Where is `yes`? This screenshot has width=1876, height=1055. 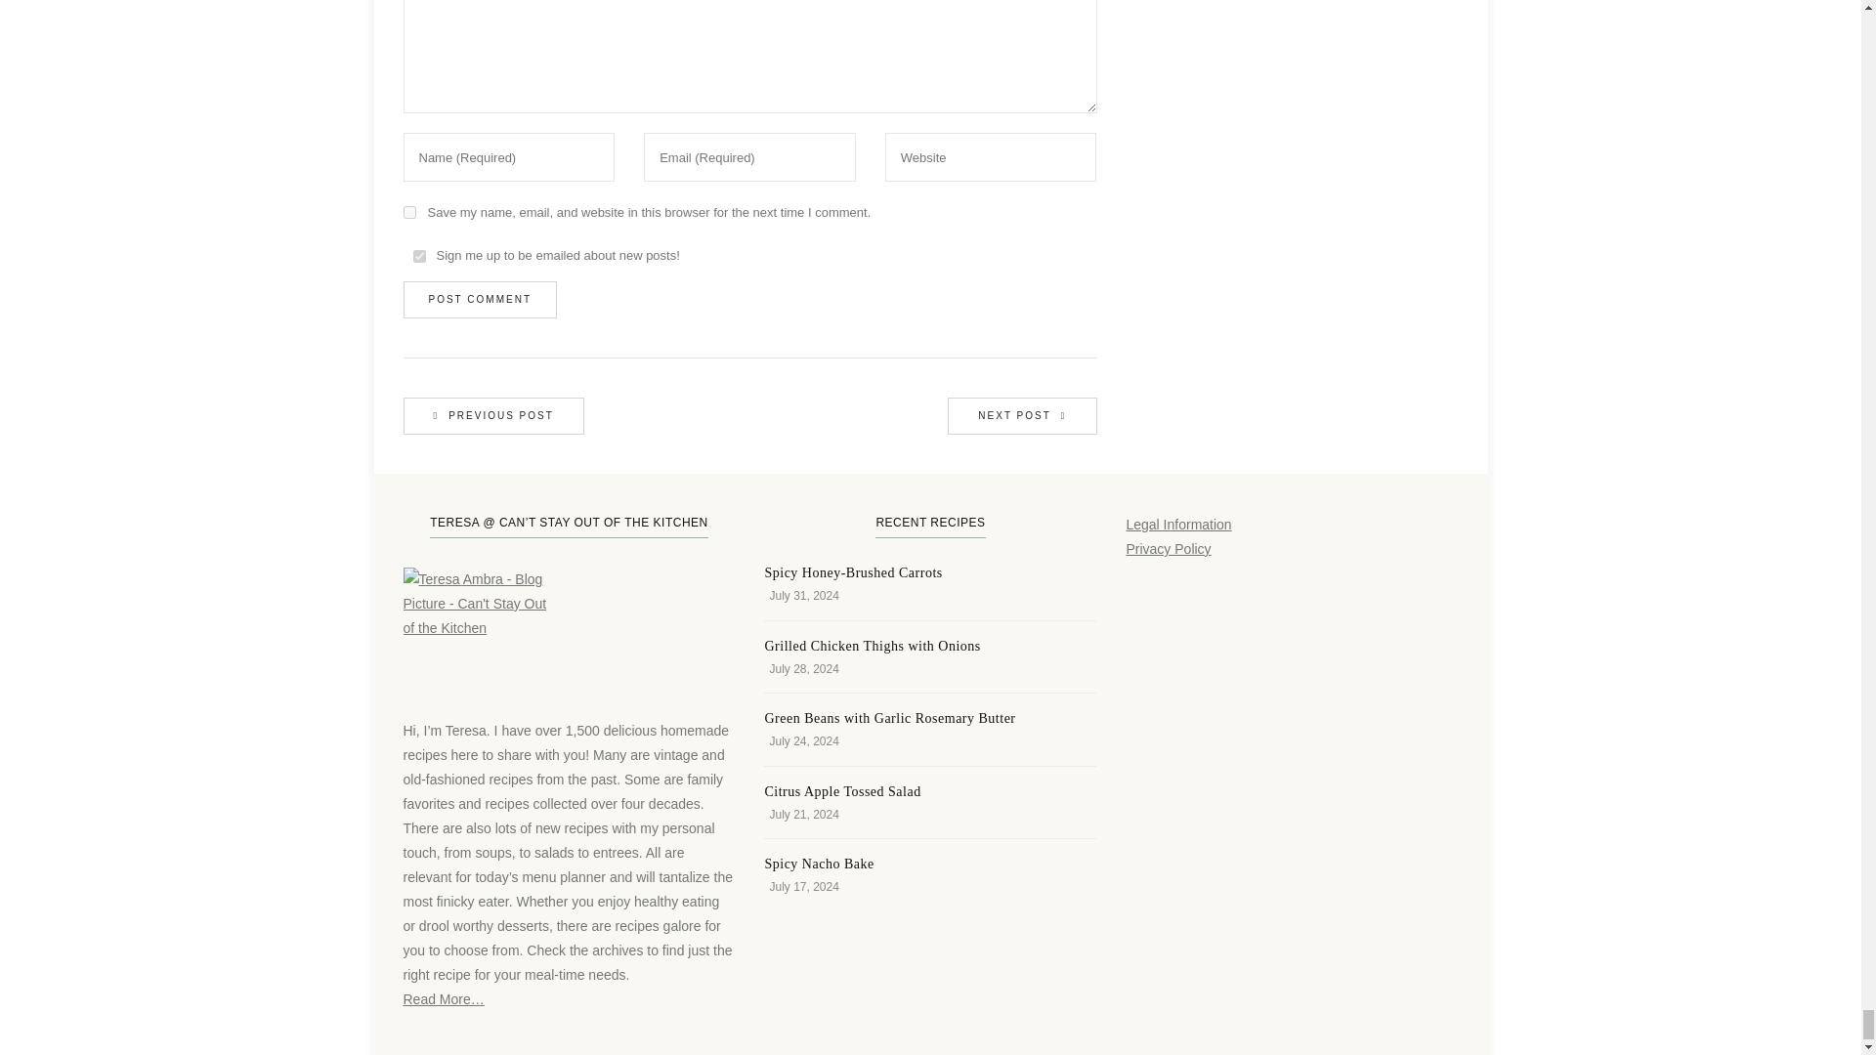
yes is located at coordinates (408, 211).